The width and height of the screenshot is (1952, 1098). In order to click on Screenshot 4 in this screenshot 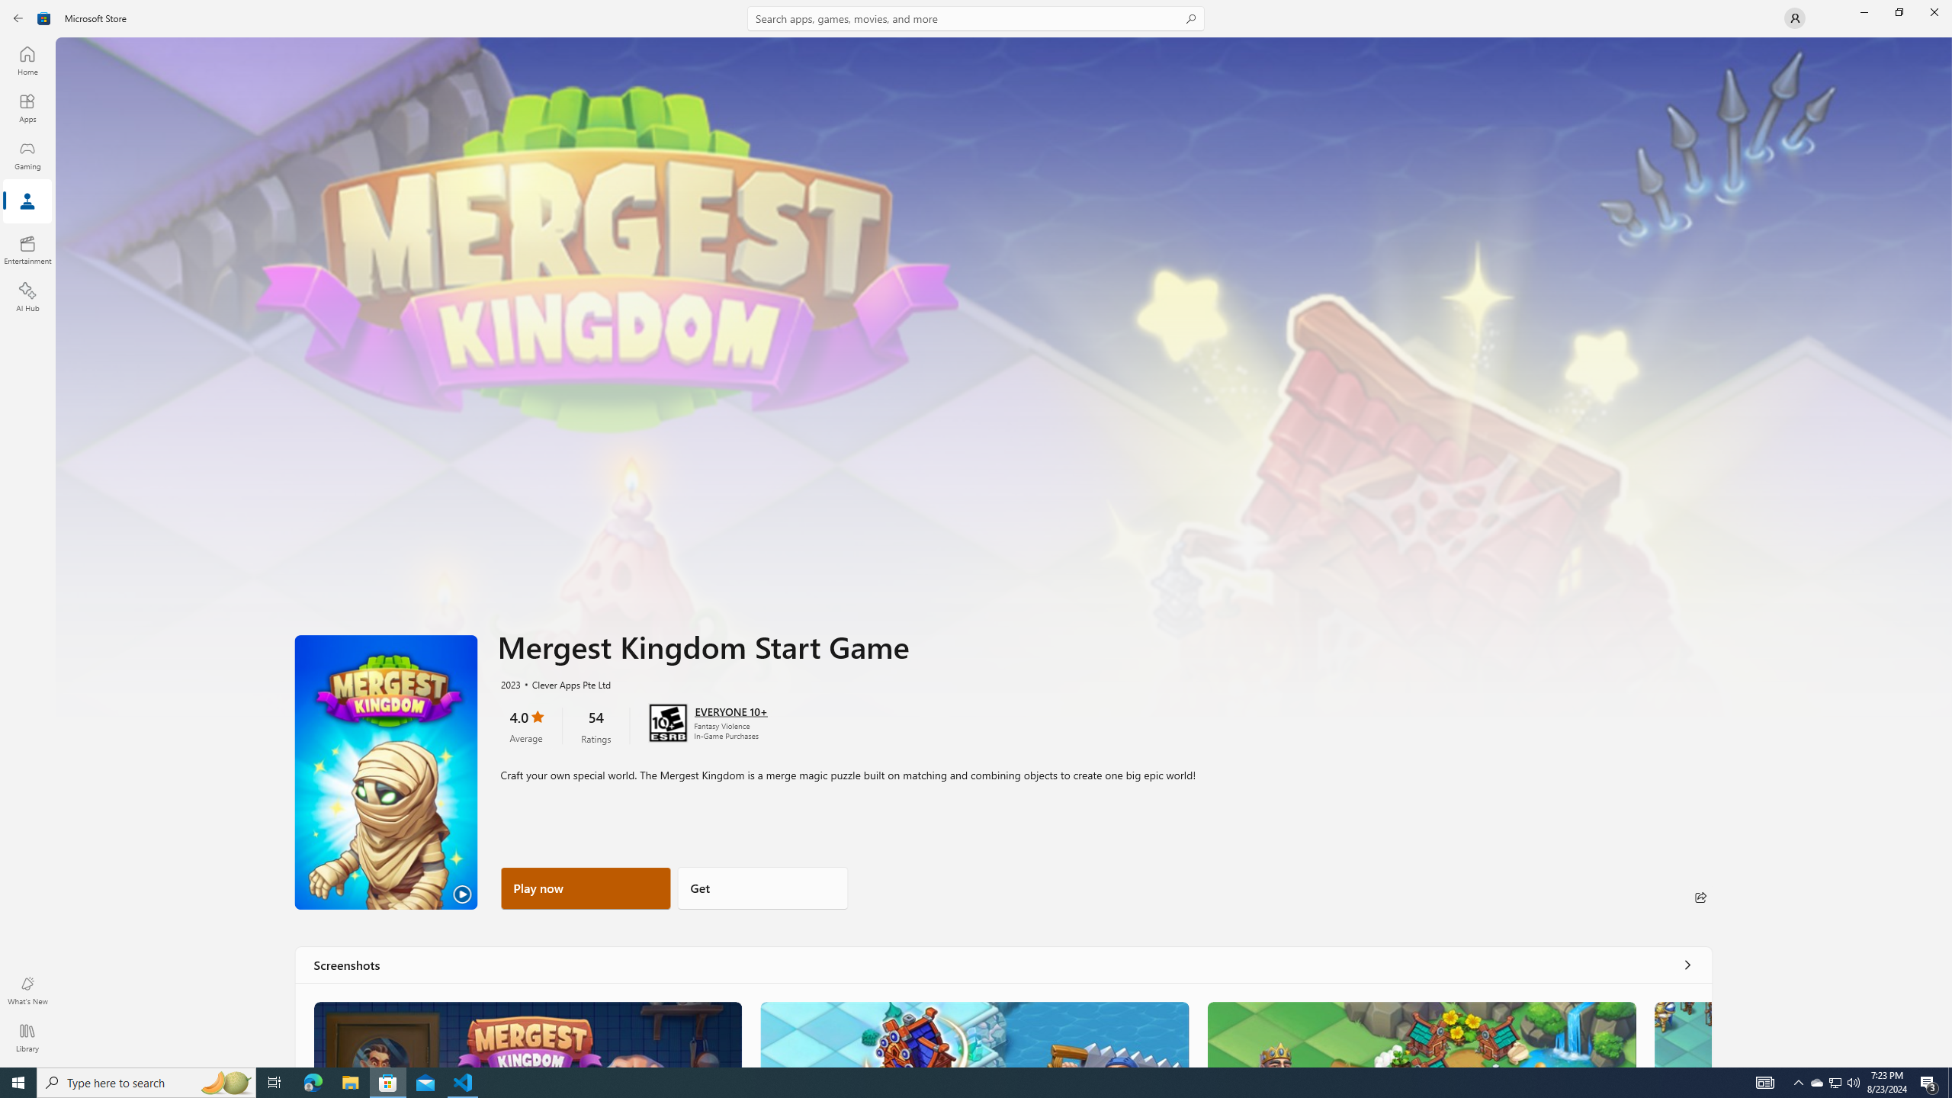, I will do `click(1682, 1034)`.